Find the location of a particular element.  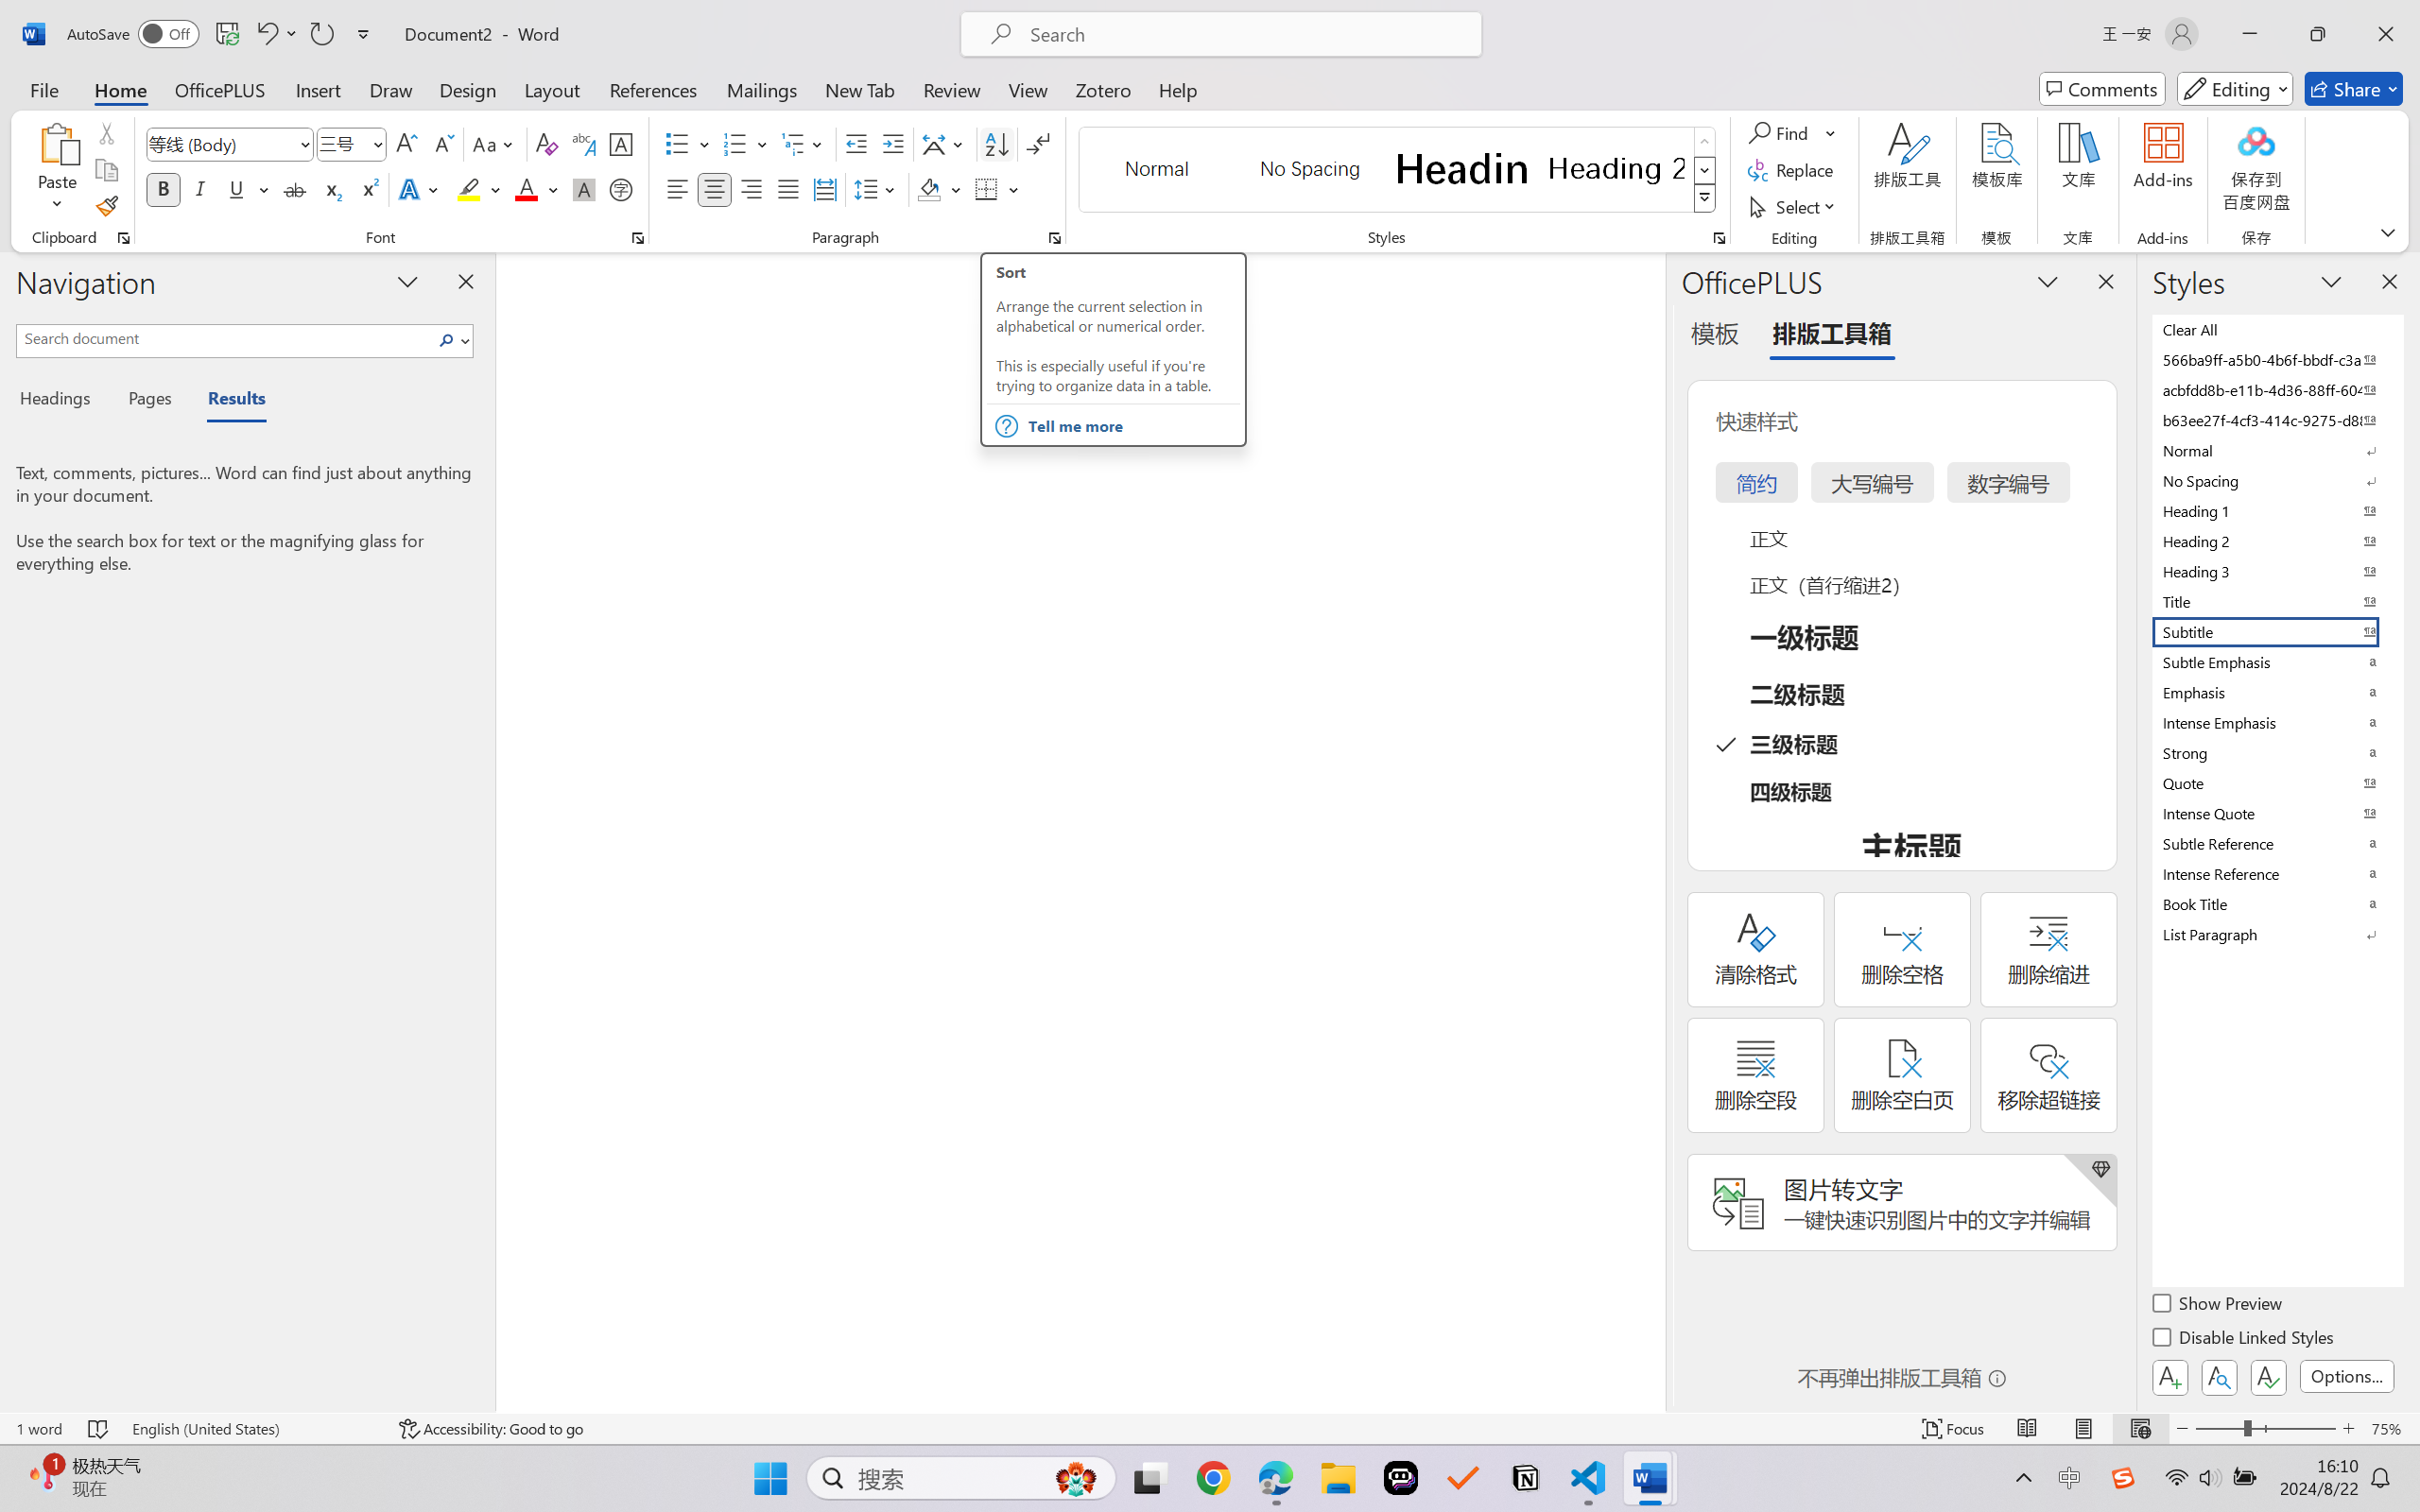

Match Case (Alt+C) is located at coordinates (2060, 113).